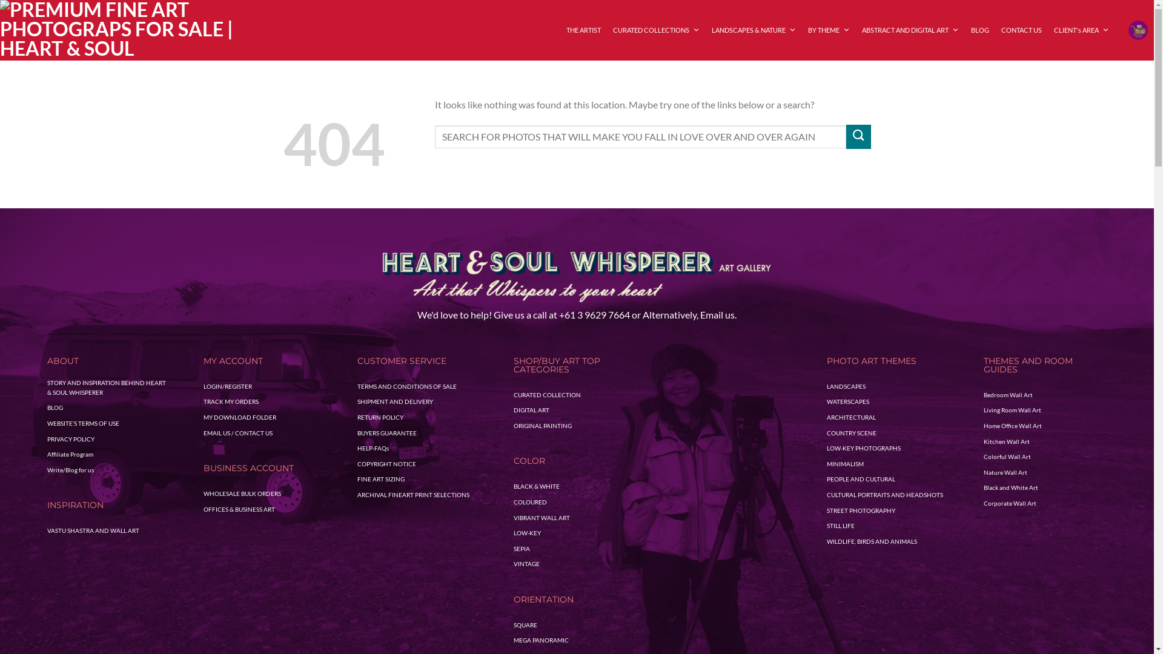 The width and height of the screenshot is (1163, 654). Describe the element at coordinates (852, 433) in the screenshot. I see `COUNTRY SCENE` at that location.